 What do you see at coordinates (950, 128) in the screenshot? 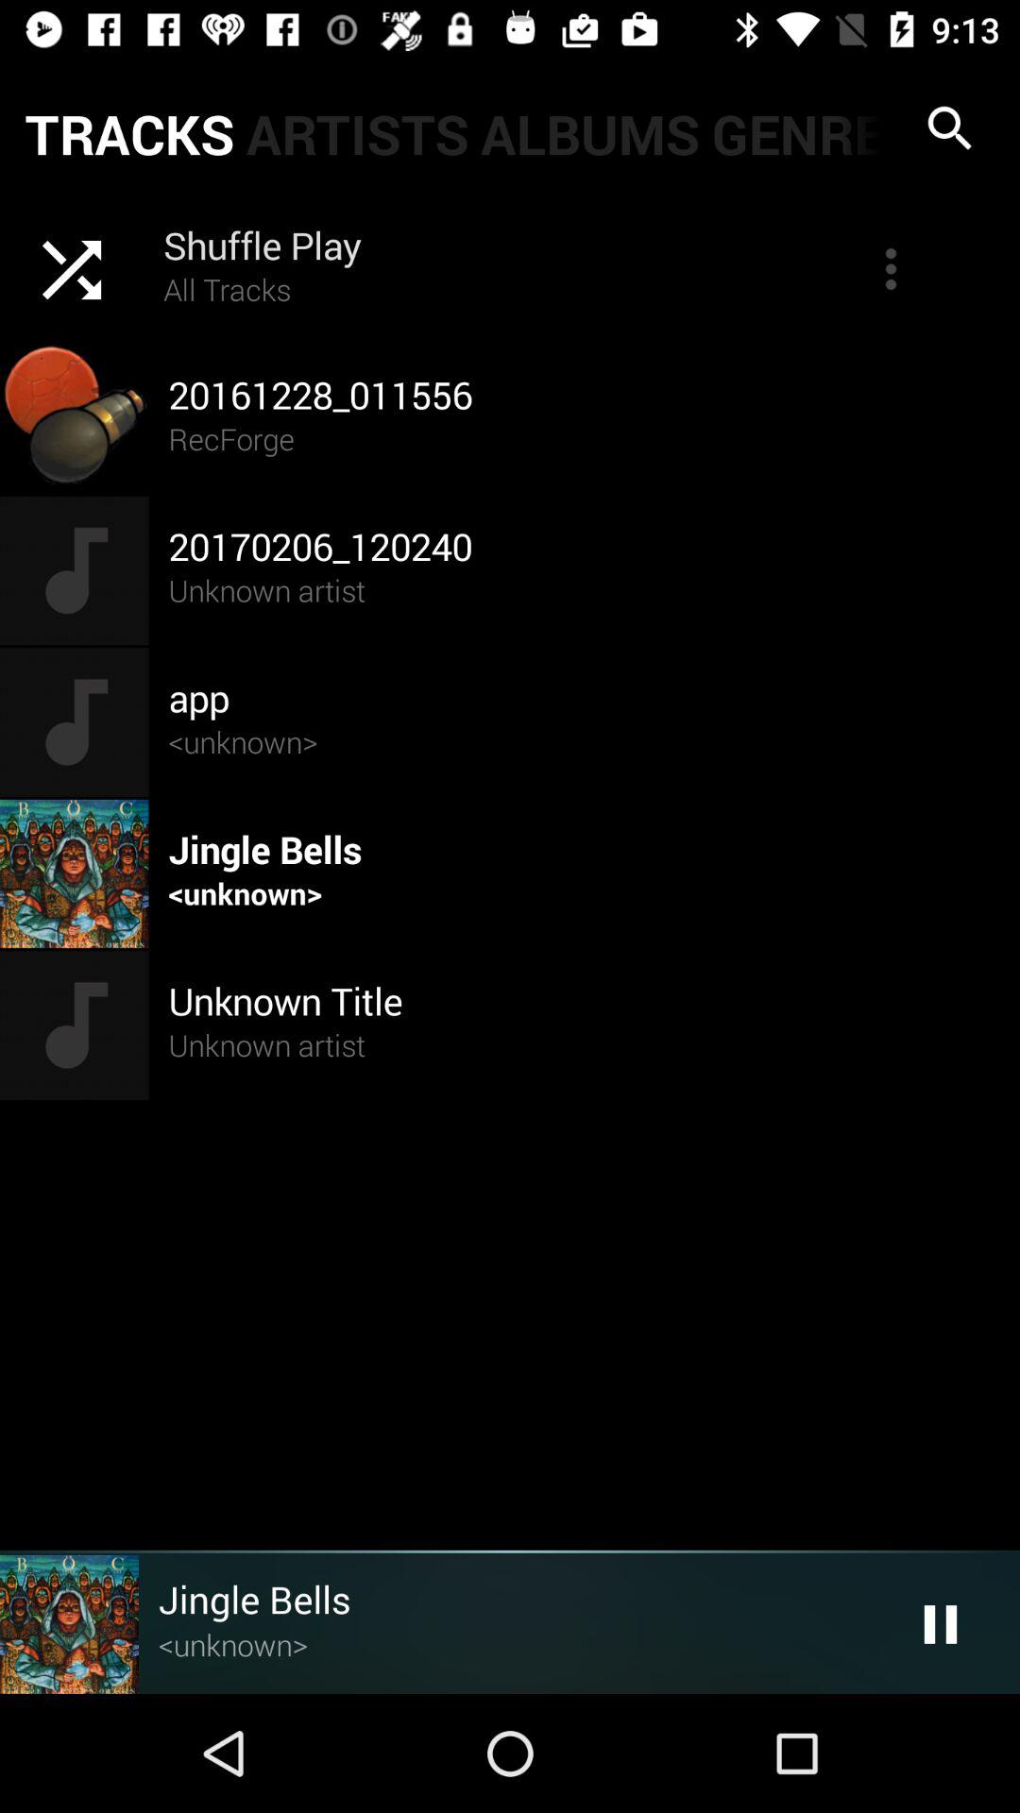
I see `go to search` at bounding box center [950, 128].